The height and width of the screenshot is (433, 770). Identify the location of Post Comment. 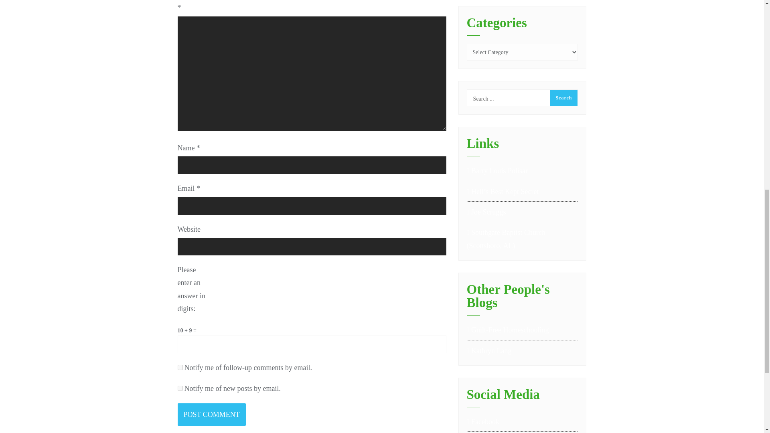
(211, 414).